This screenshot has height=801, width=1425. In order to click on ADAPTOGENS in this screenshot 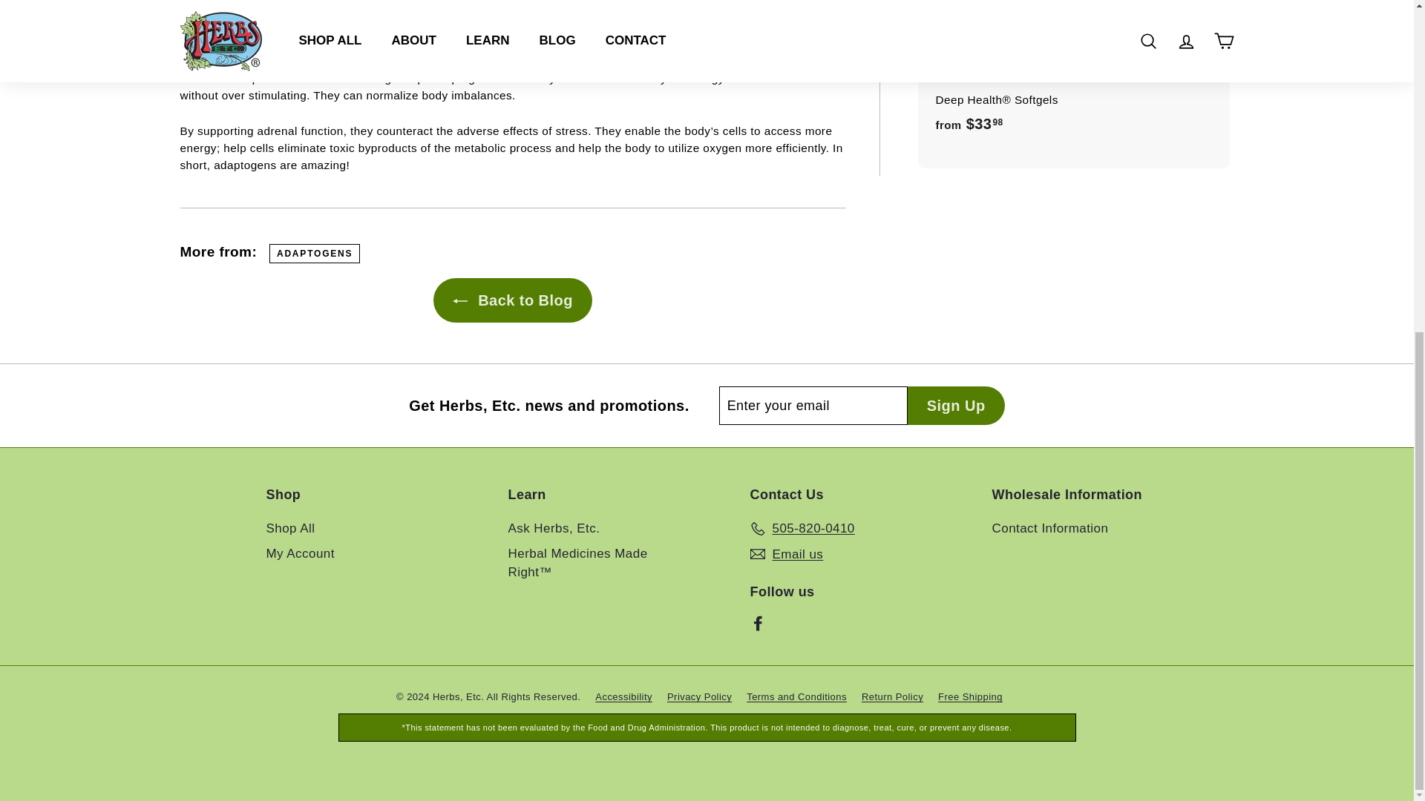, I will do `click(315, 254)`.